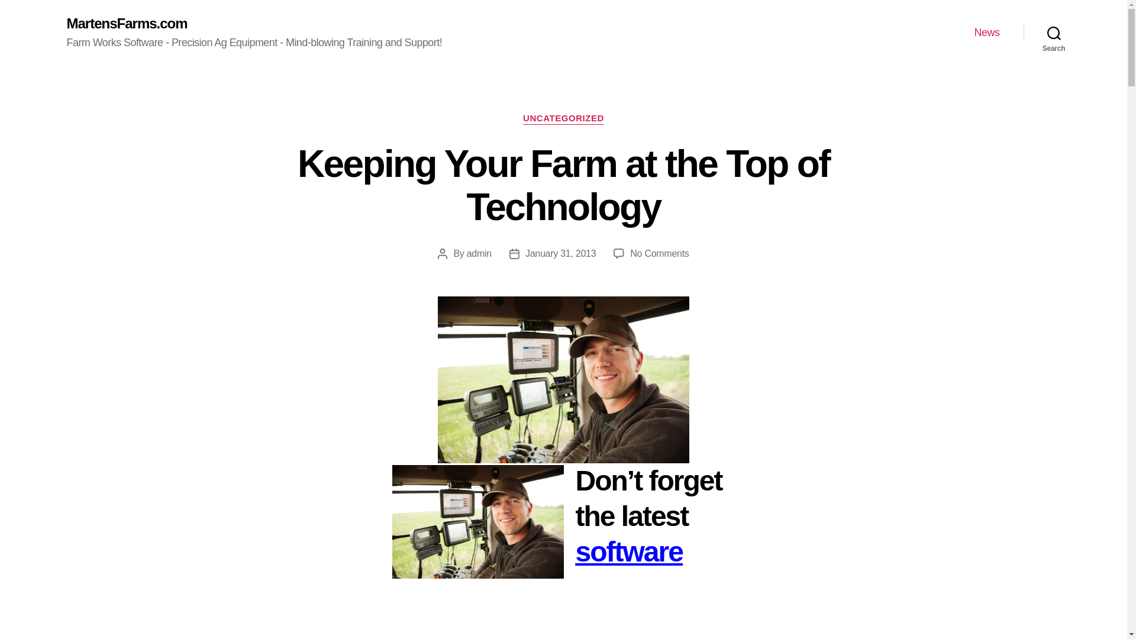 The height and width of the screenshot is (639, 1136). What do you see at coordinates (127, 24) in the screenshot?
I see `MartensFarms.com` at bounding box center [127, 24].